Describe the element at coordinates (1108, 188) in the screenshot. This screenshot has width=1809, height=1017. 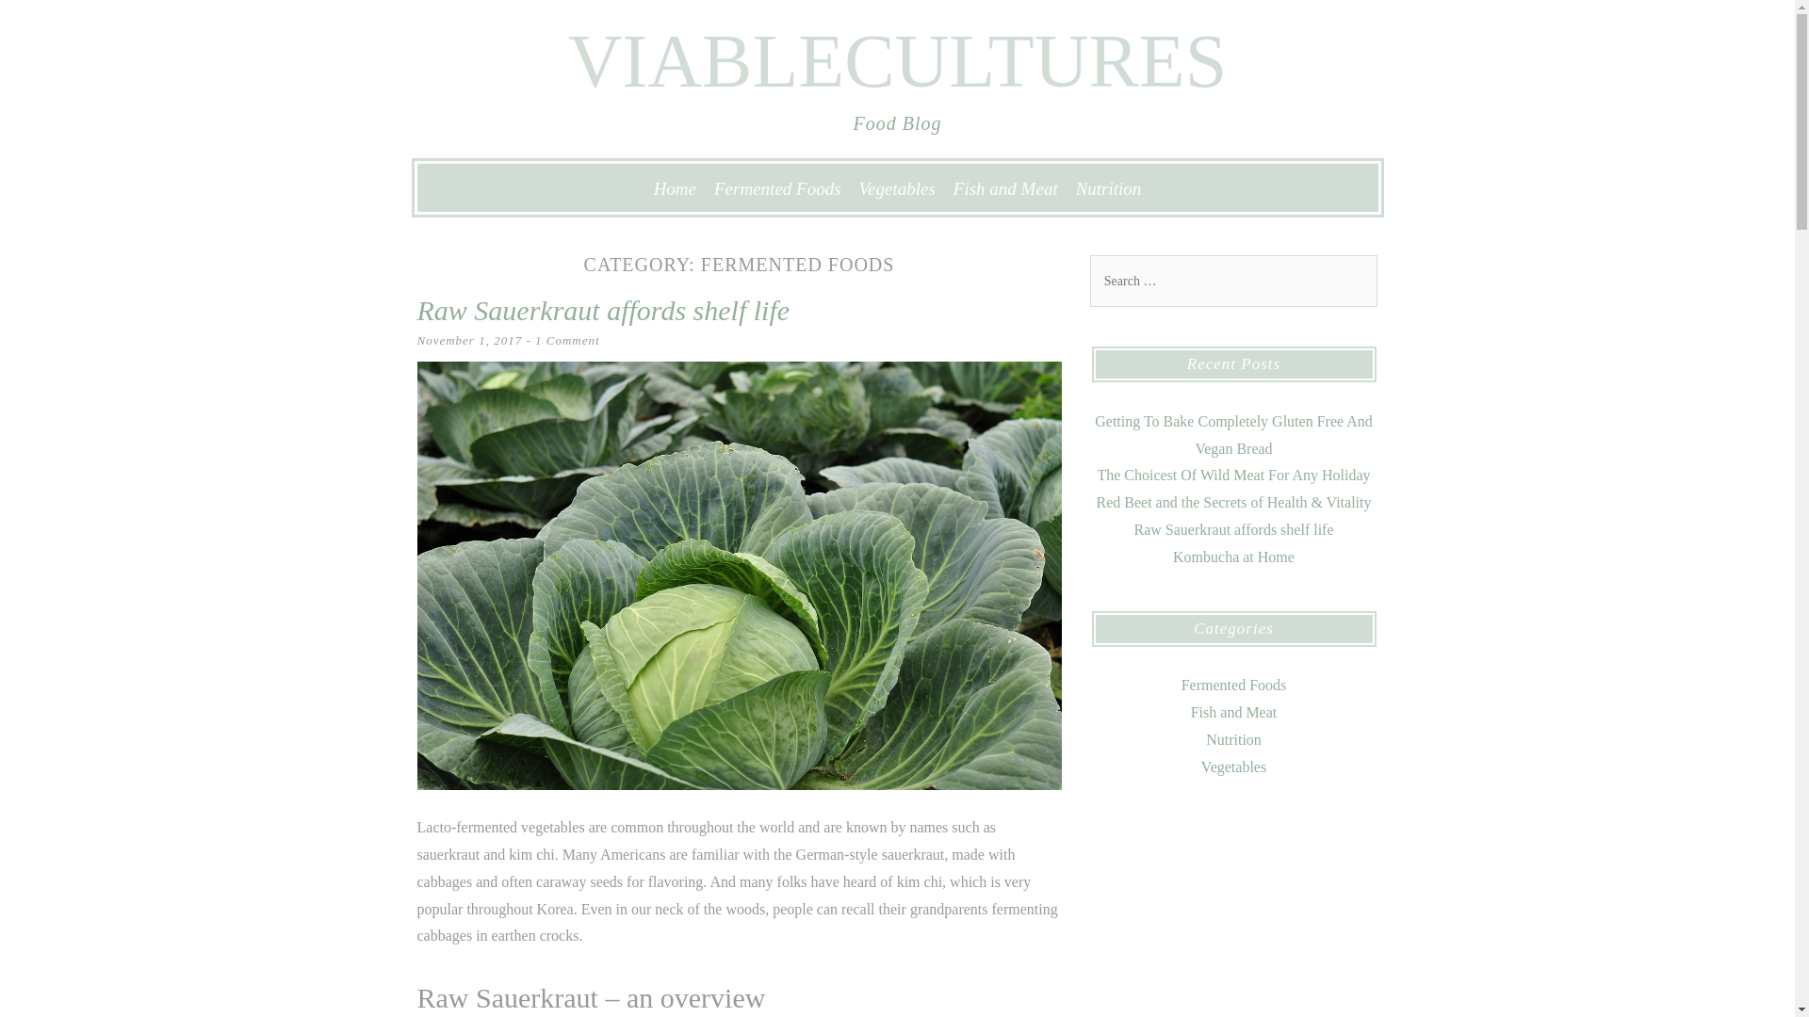
I see `Nutrition` at that location.